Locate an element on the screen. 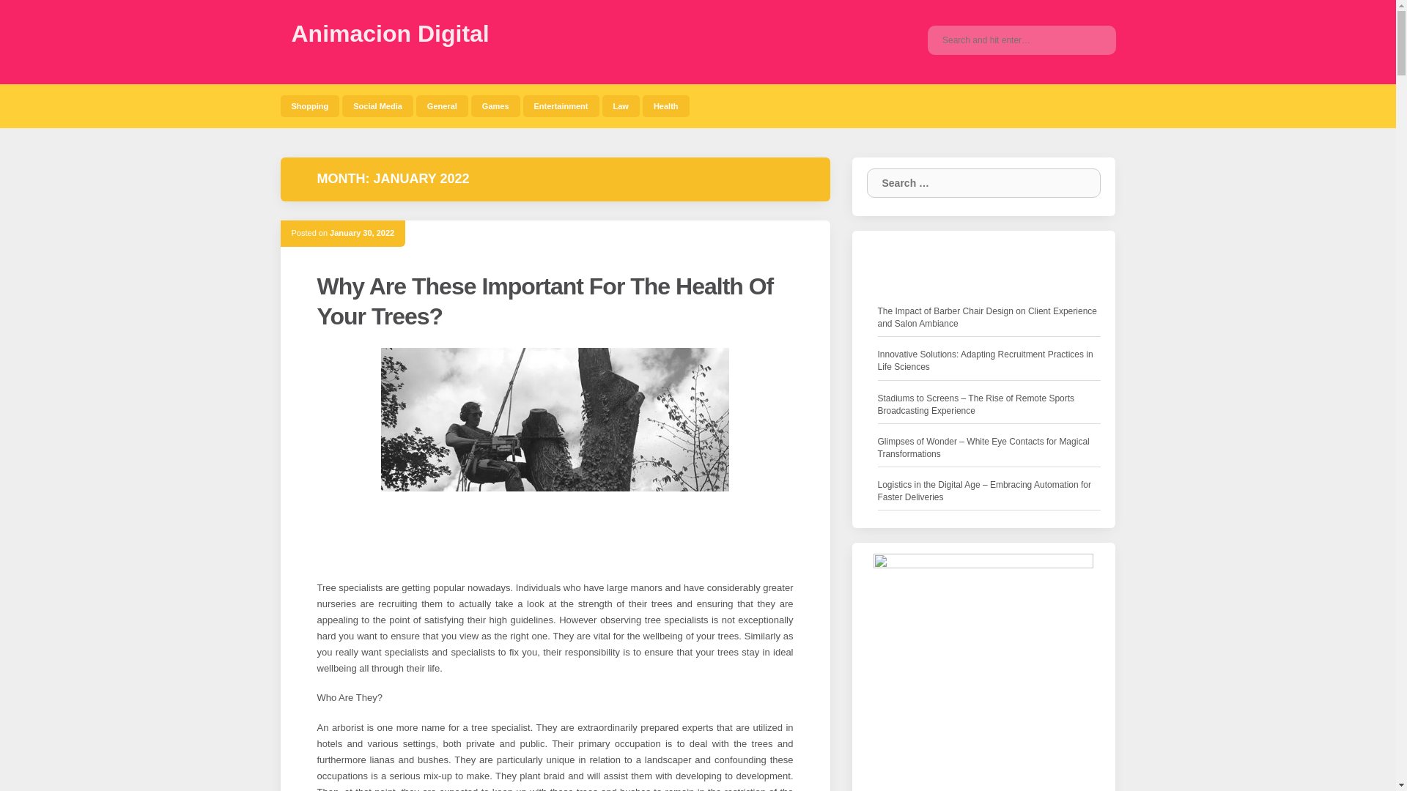 Image resolution: width=1407 pixels, height=791 pixels. Health is located at coordinates (665, 105).